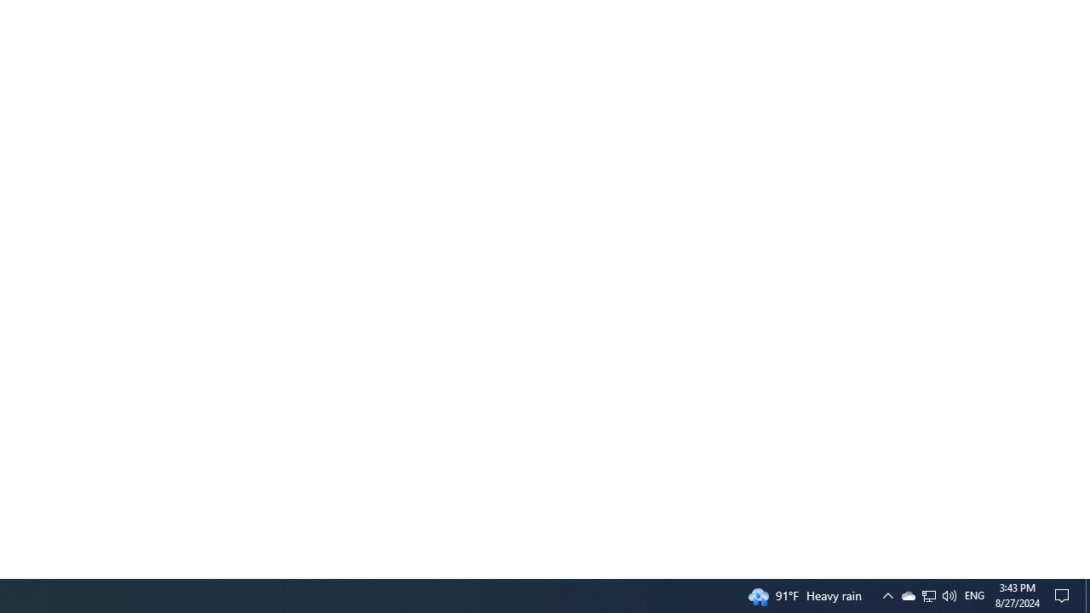  I want to click on Notification Chevron, so click(1064, 596).